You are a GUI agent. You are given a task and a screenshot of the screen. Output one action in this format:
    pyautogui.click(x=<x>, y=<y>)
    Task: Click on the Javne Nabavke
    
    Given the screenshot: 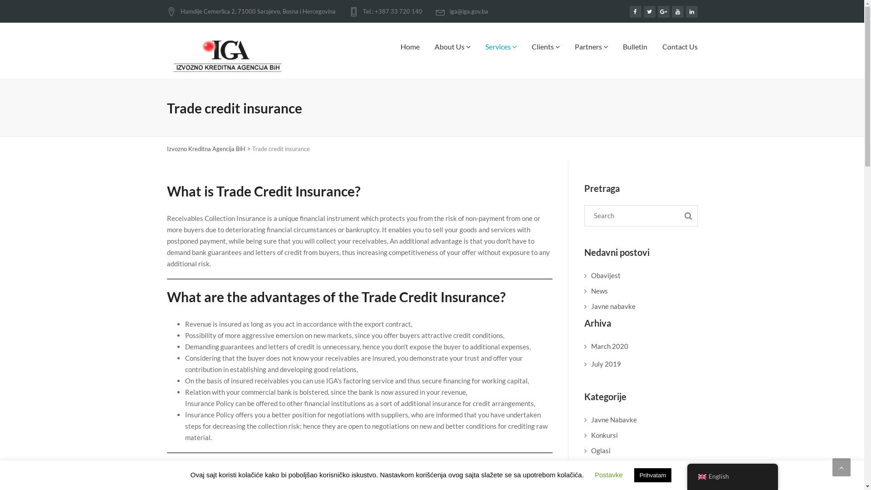 What is the action you would take?
    pyautogui.click(x=613, y=420)
    